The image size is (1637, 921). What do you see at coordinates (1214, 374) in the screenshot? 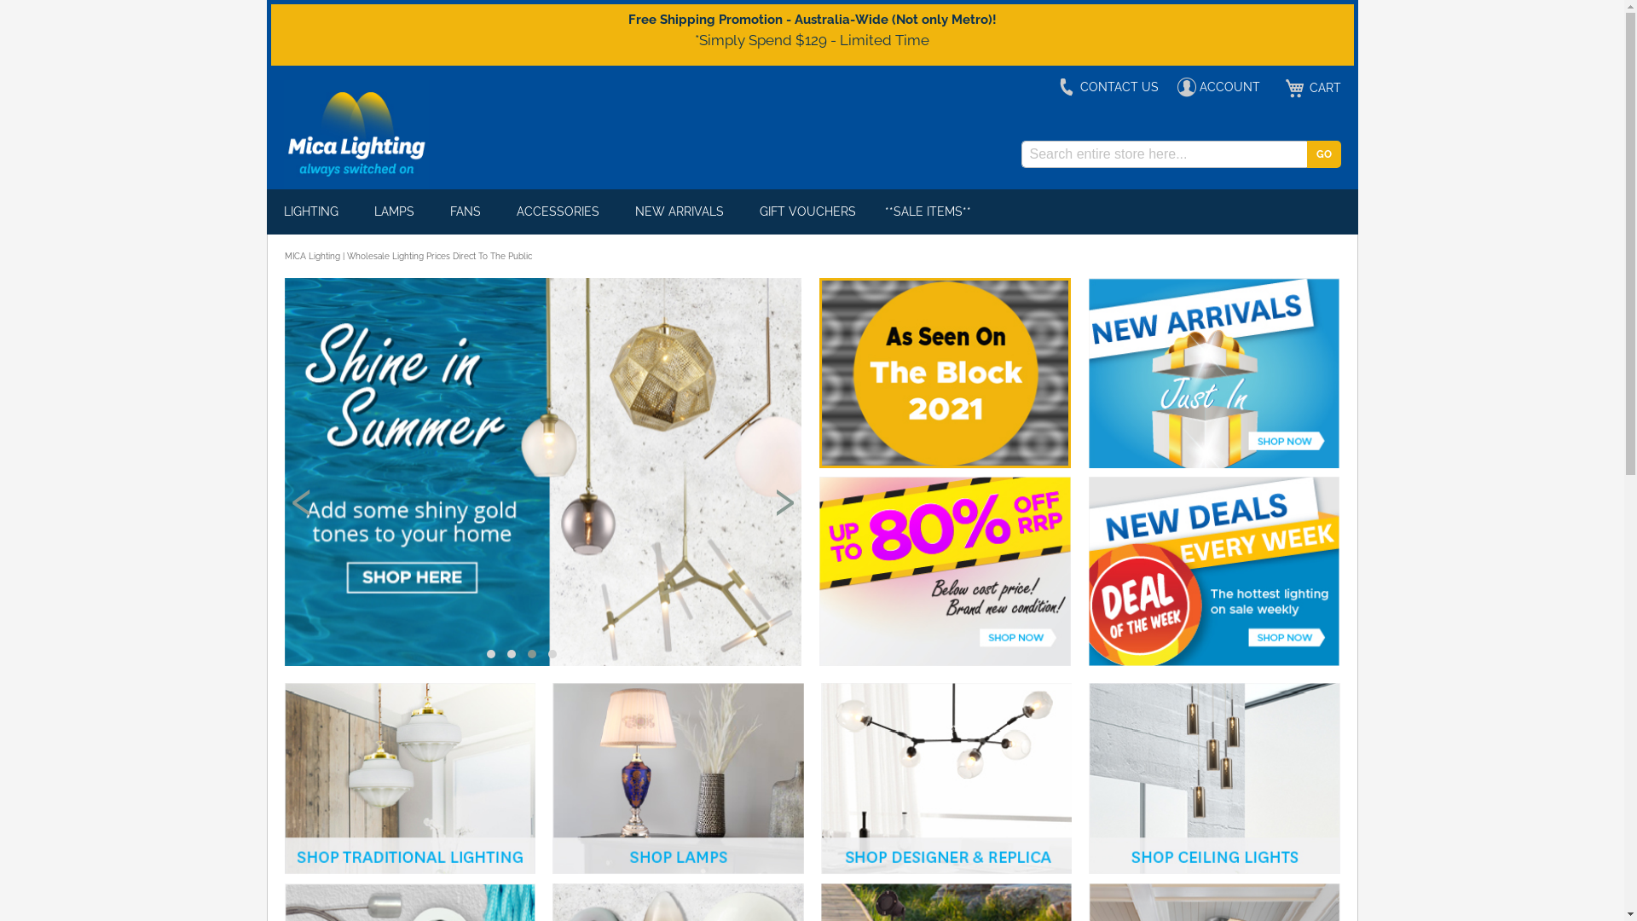
I see `New Arrivals` at bounding box center [1214, 374].